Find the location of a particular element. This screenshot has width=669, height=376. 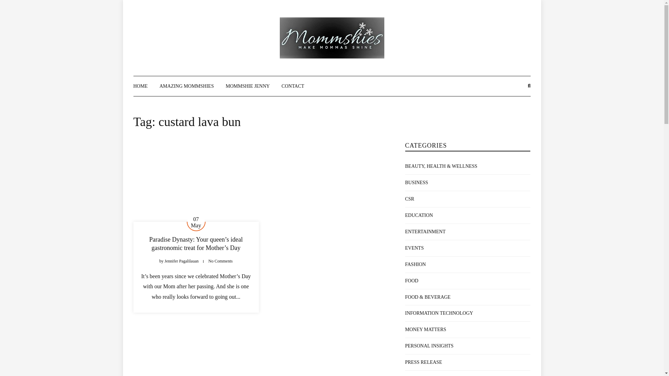

MONEY MATTERS is located at coordinates (425, 329).